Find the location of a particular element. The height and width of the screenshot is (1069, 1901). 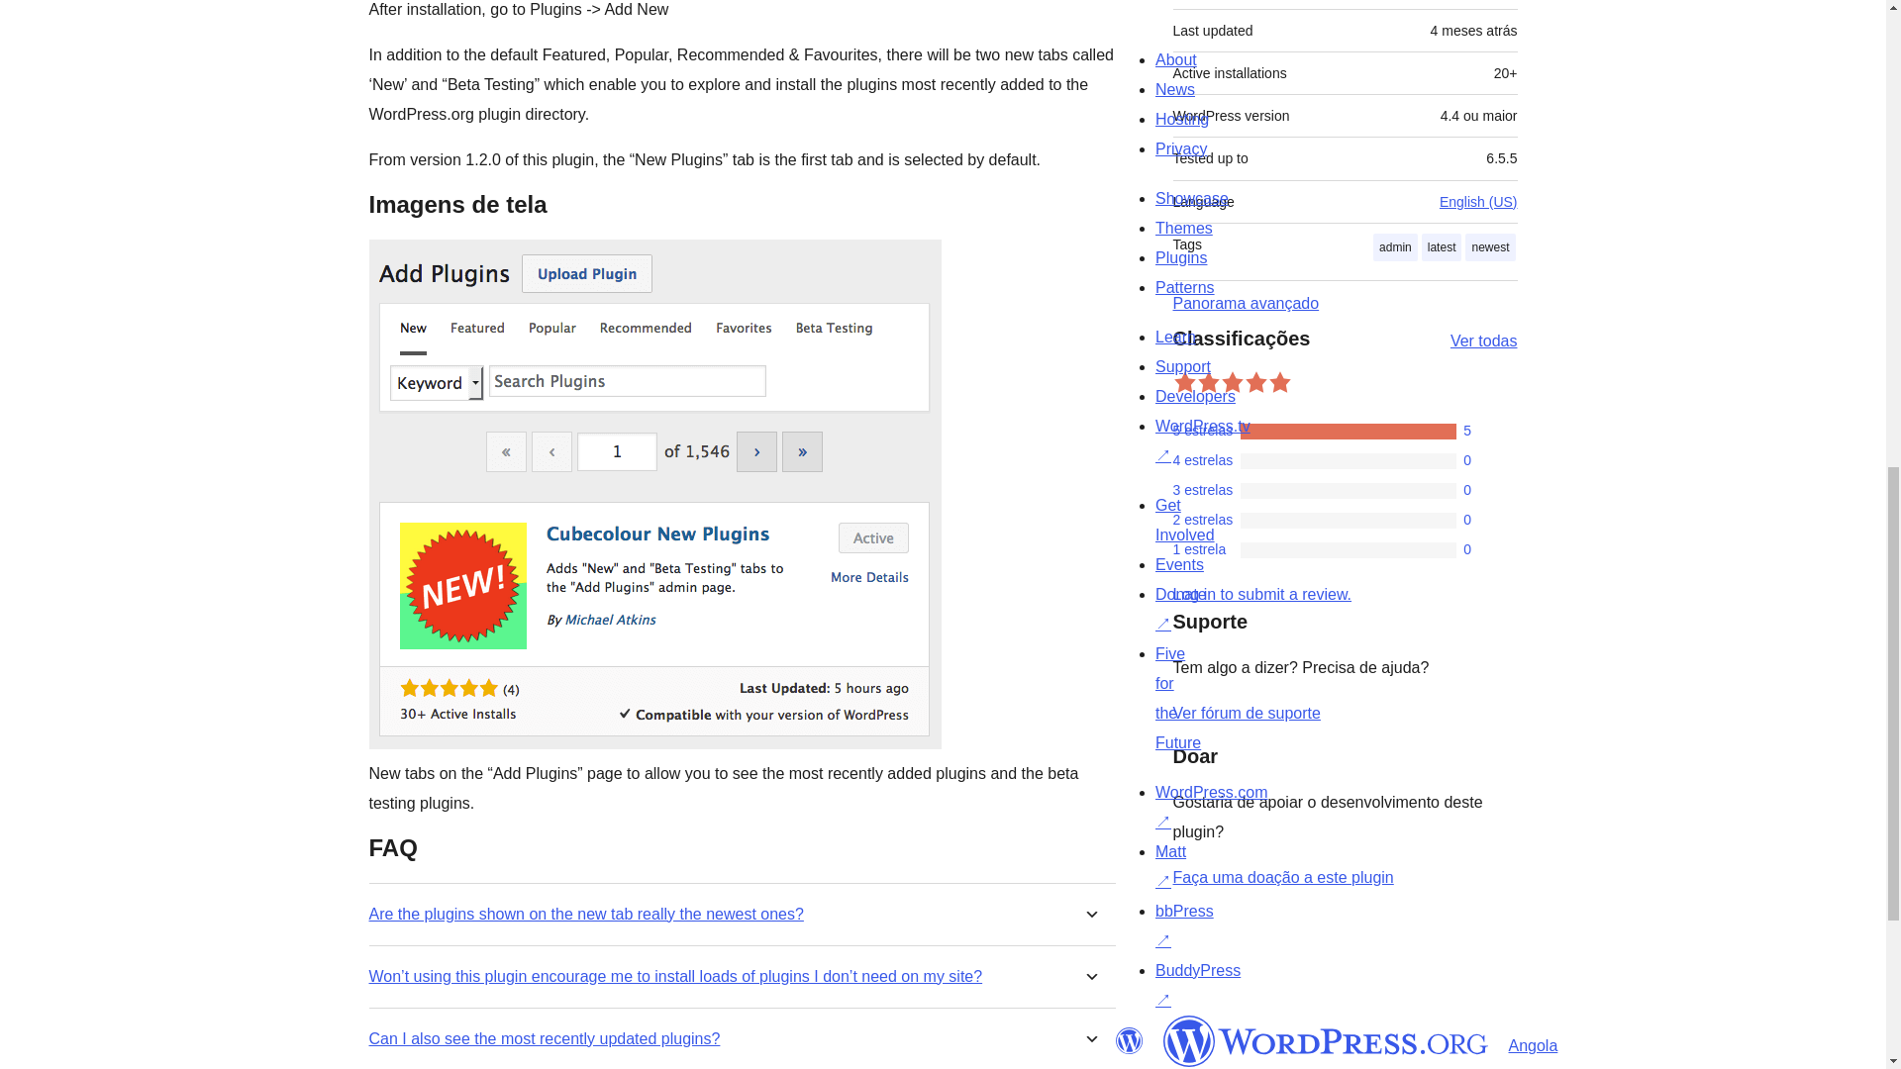

WordPress.org is located at coordinates (1128, 1040).